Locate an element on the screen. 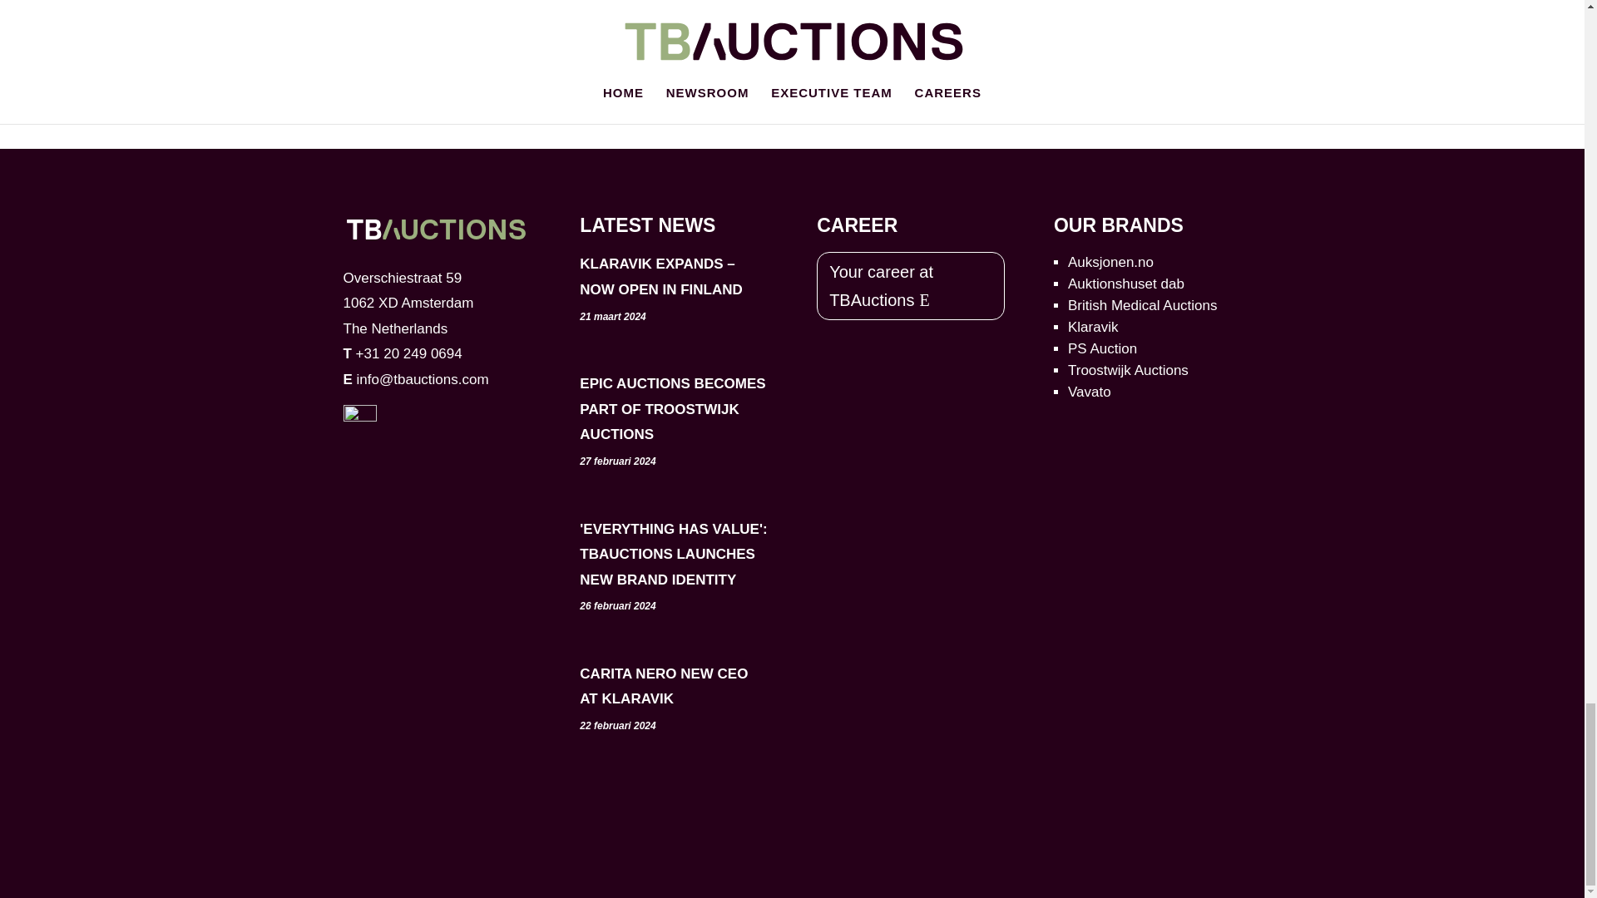 This screenshot has height=898, width=1597. Troostwijk auctions is located at coordinates (1128, 370).